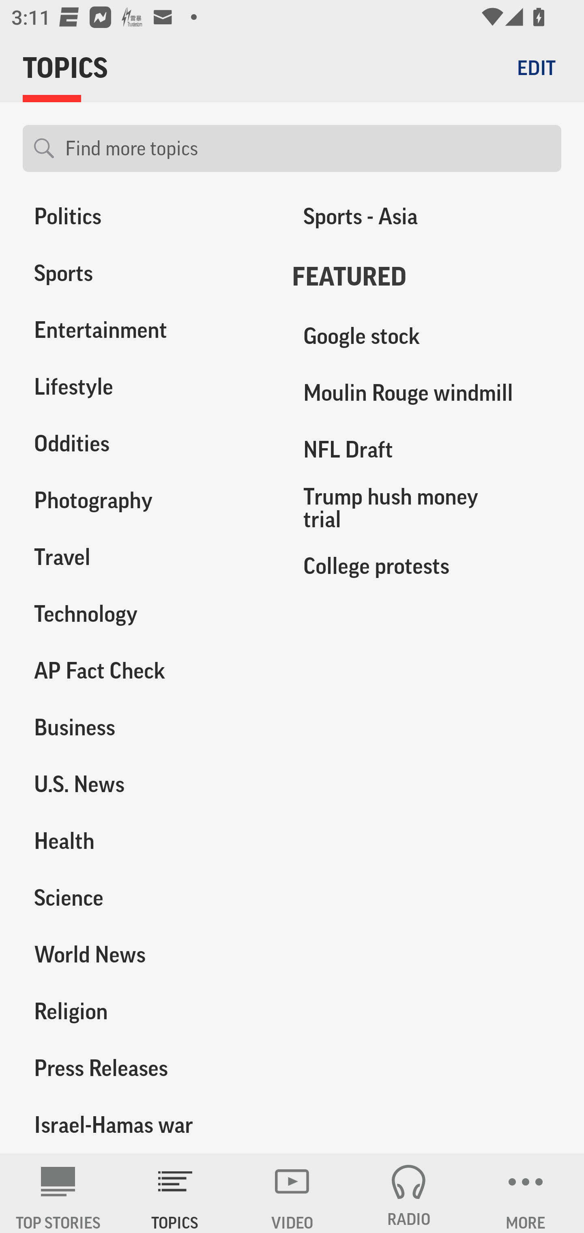  Describe the element at coordinates (146, 898) in the screenshot. I see `Science` at that location.